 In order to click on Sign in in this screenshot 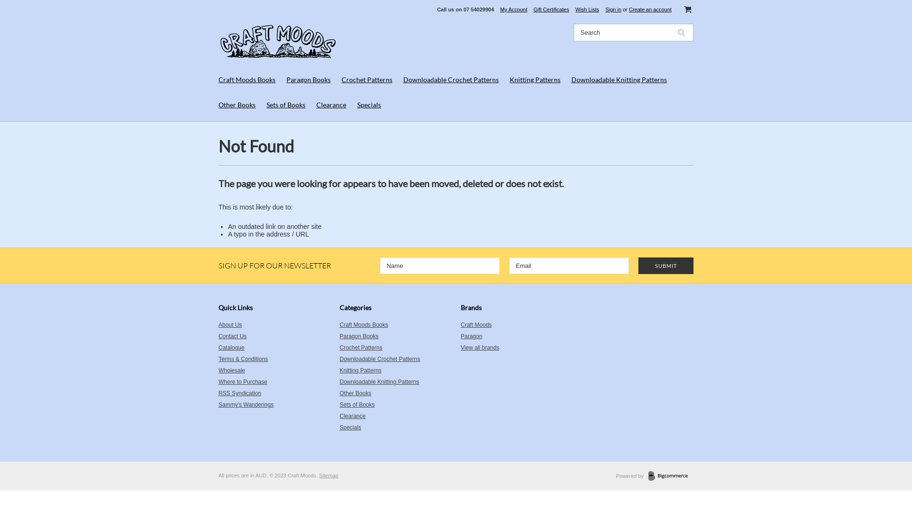, I will do `click(613, 9)`.